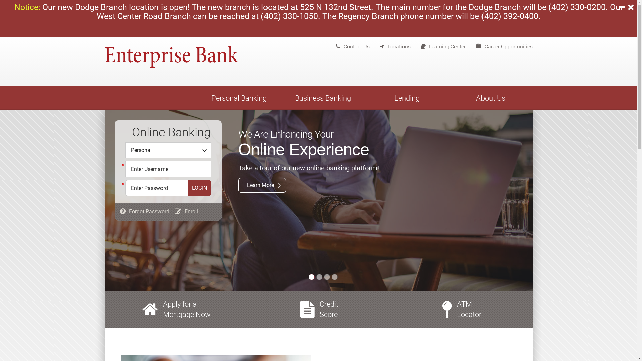 The height and width of the screenshot is (361, 642). Describe the element at coordinates (323, 98) in the screenshot. I see `Business Banking` at that location.